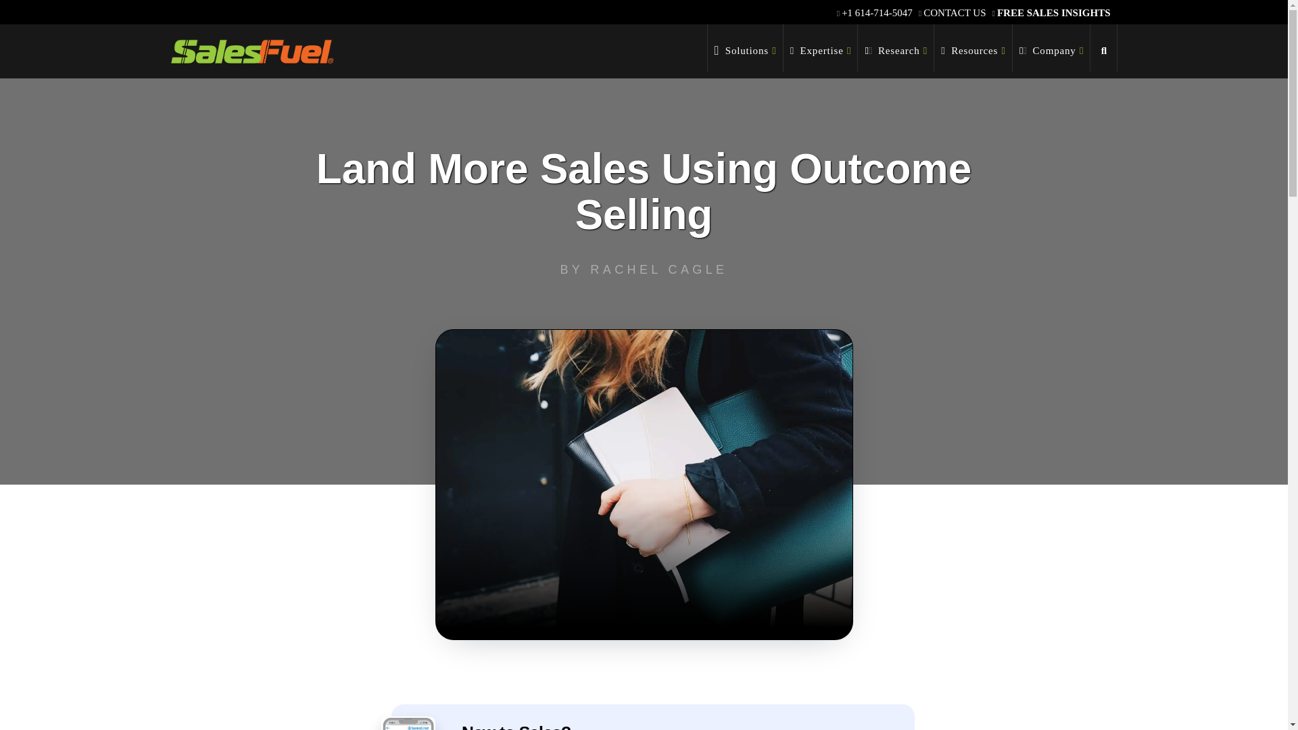 This screenshot has height=730, width=1298. I want to click on Resources, so click(973, 47).